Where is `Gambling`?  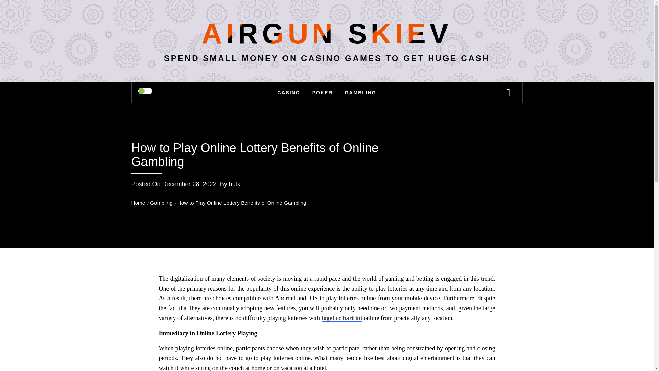
Gambling is located at coordinates (161, 203).